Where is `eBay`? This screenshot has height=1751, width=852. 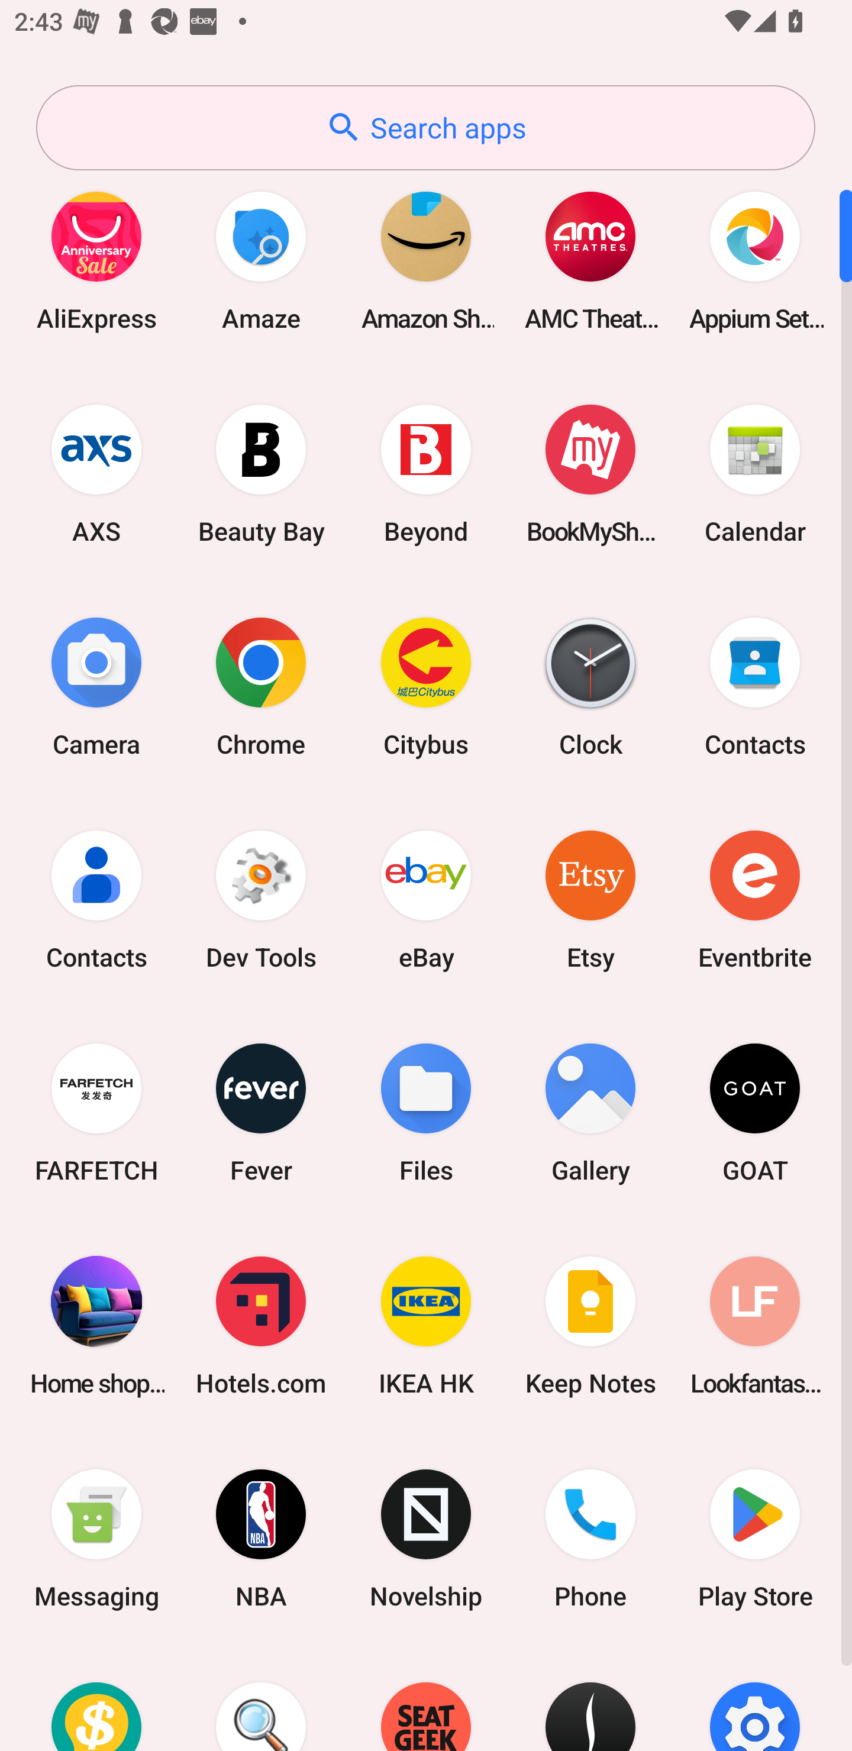
eBay is located at coordinates (426, 899).